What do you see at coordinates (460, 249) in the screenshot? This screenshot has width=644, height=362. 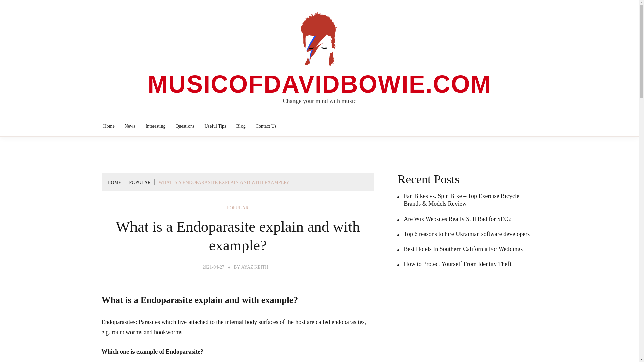 I see `Best Hotels In Southern California For Weddings` at bounding box center [460, 249].